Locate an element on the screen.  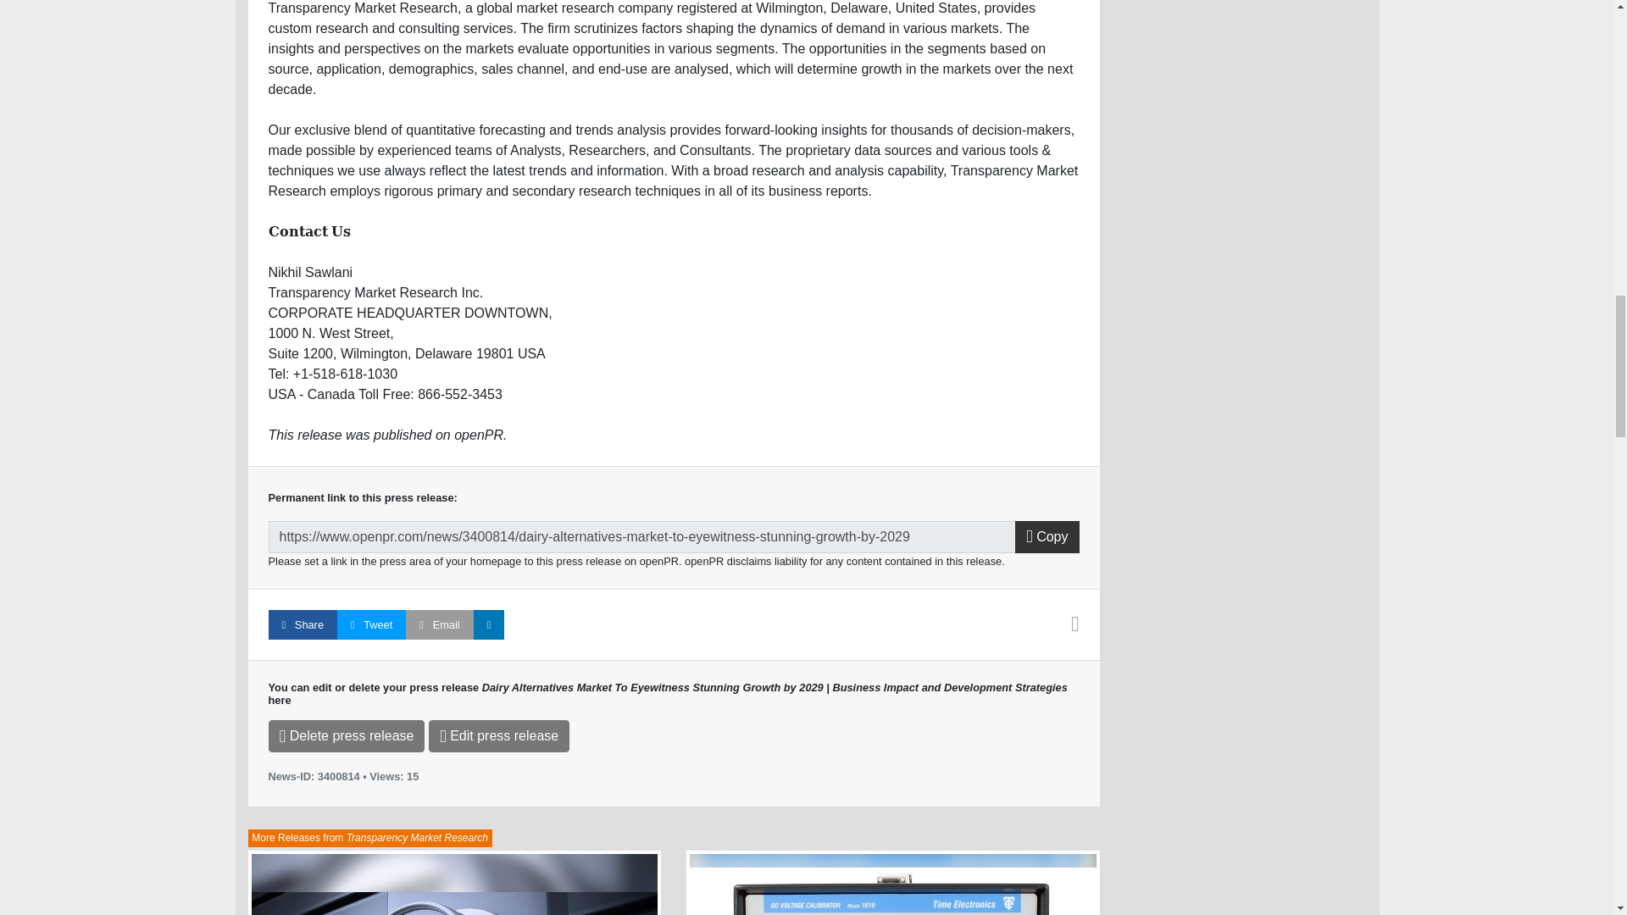
Email is located at coordinates (439, 624).